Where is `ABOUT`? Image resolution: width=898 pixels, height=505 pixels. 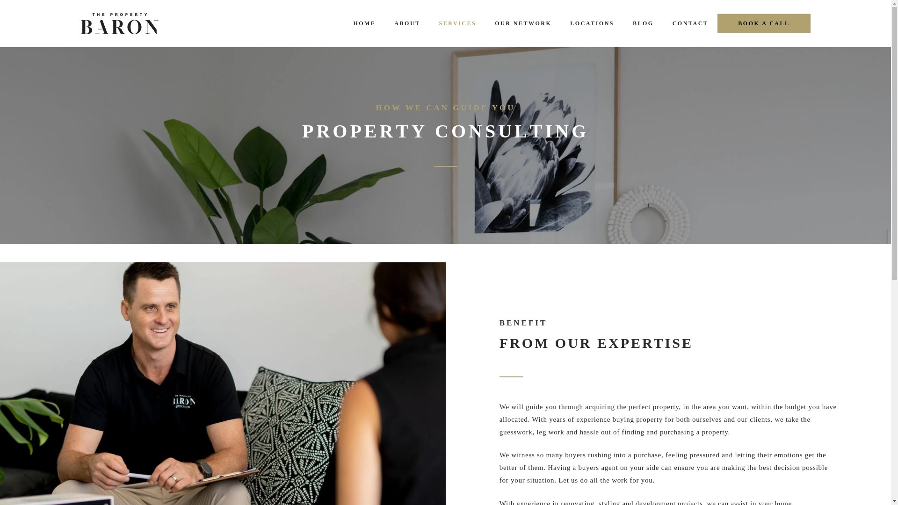 ABOUT is located at coordinates (407, 23).